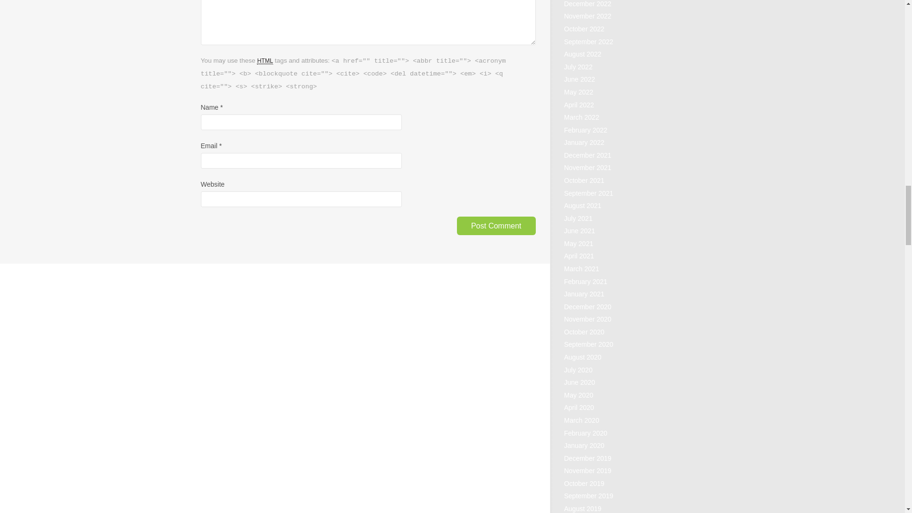  Describe the element at coordinates (265, 61) in the screenshot. I see `HyperText Markup Language` at that location.